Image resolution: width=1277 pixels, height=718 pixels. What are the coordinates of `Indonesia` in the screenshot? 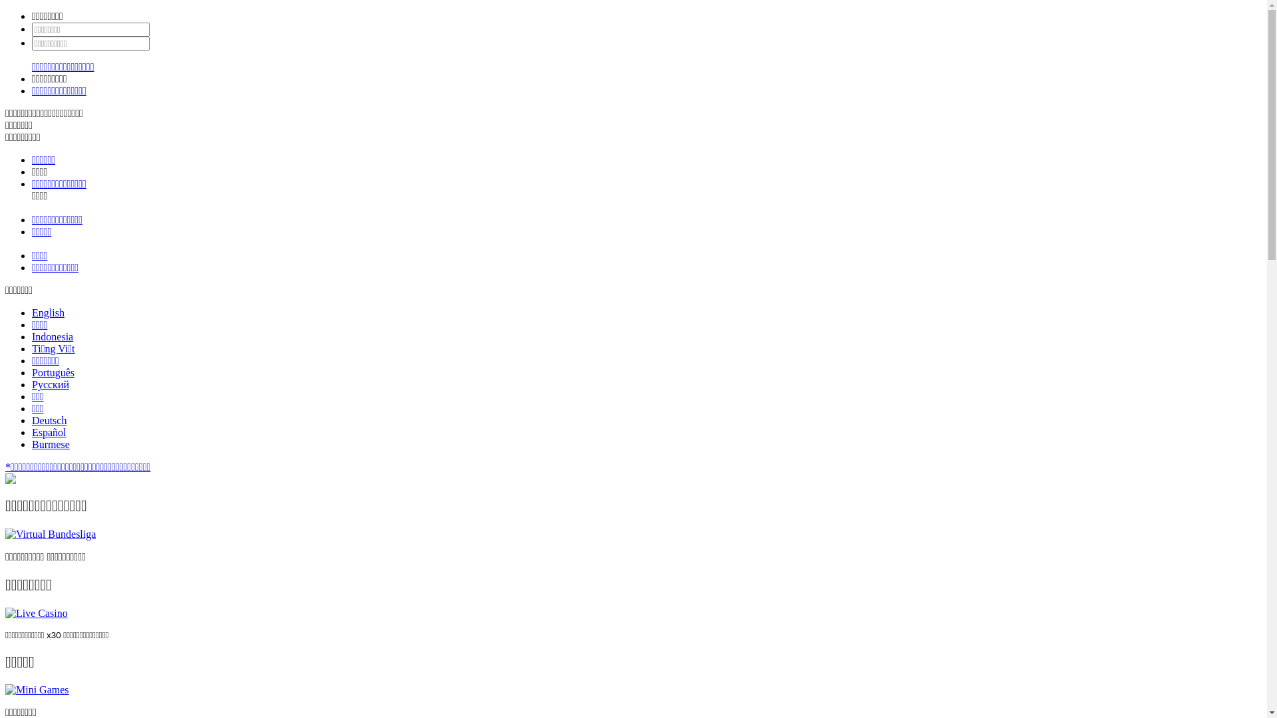 It's located at (53, 336).